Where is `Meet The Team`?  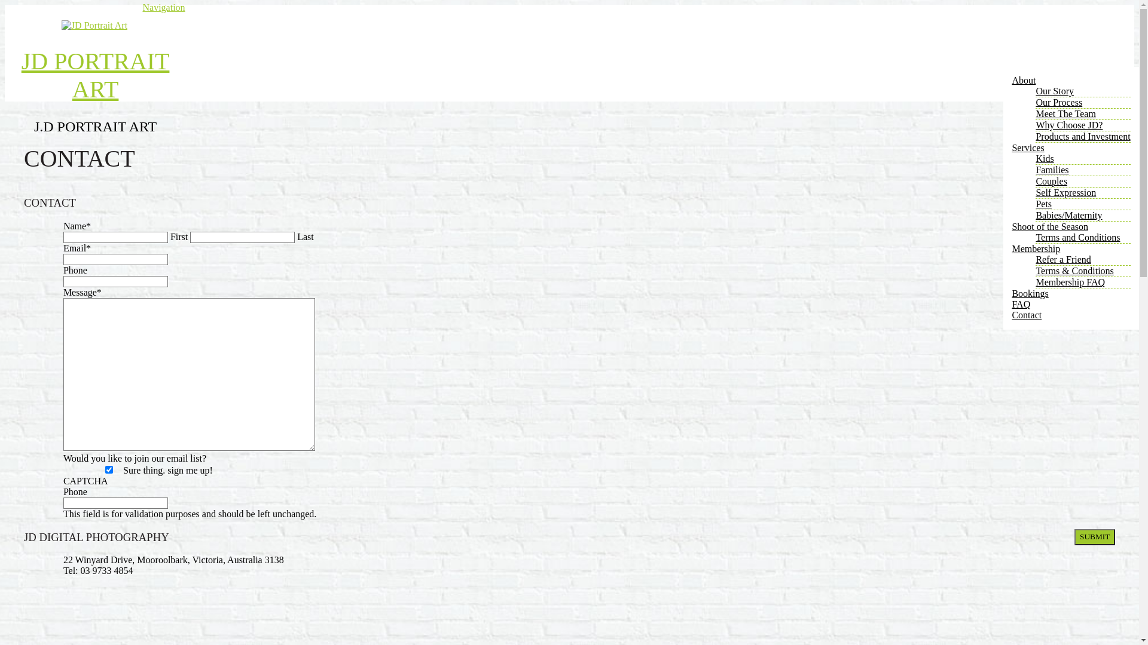 Meet The Team is located at coordinates (1065, 113).